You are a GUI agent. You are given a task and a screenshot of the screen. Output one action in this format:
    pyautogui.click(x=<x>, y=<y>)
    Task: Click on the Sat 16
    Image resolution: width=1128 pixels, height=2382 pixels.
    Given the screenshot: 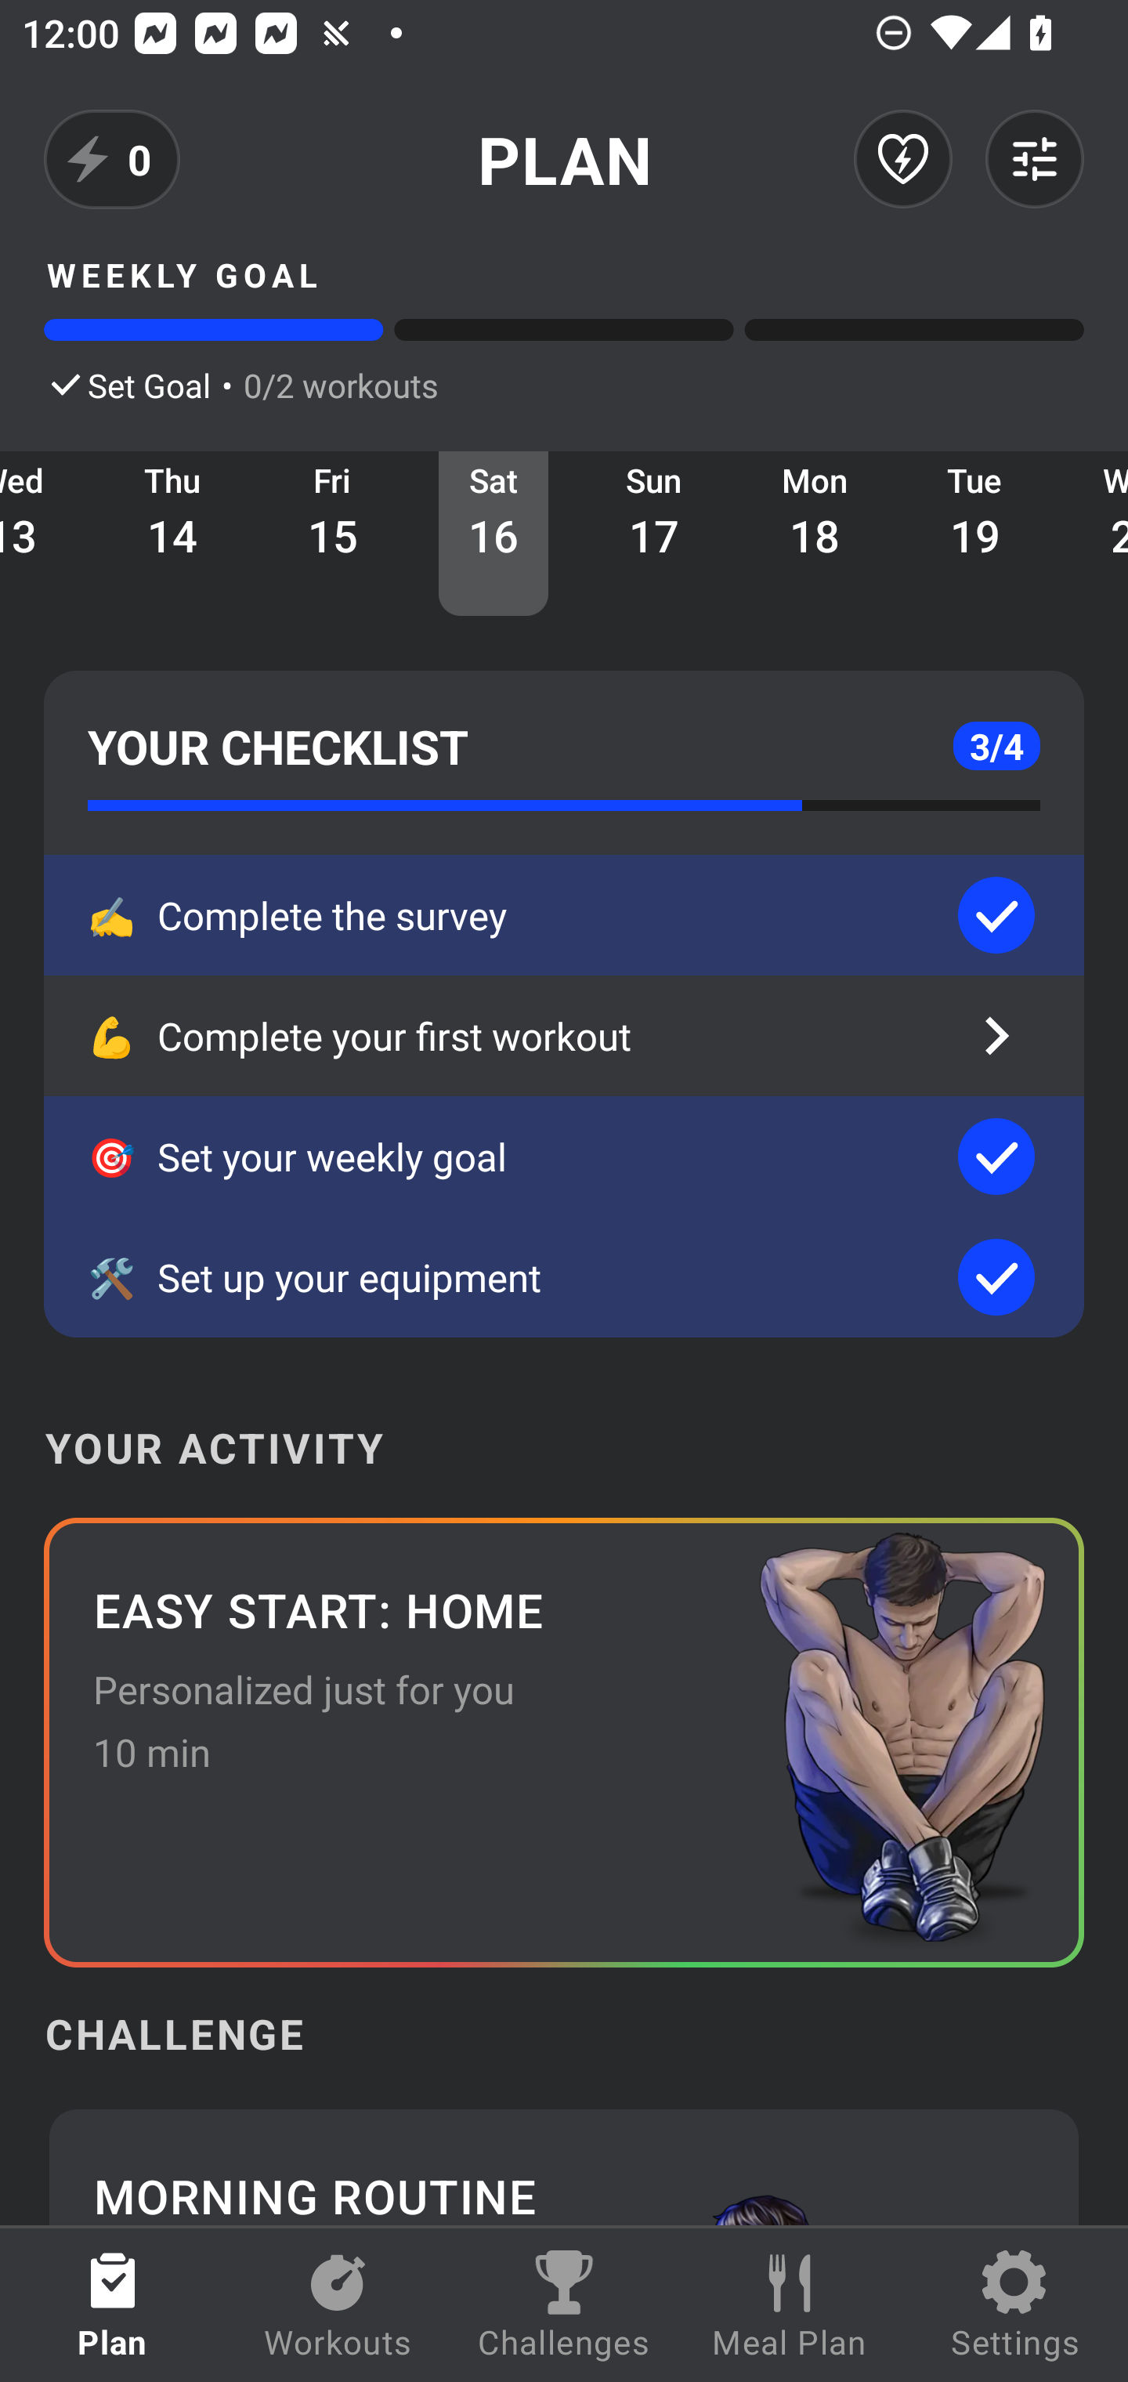 What is the action you would take?
    pyautogui.click(x=493, y=533)
    